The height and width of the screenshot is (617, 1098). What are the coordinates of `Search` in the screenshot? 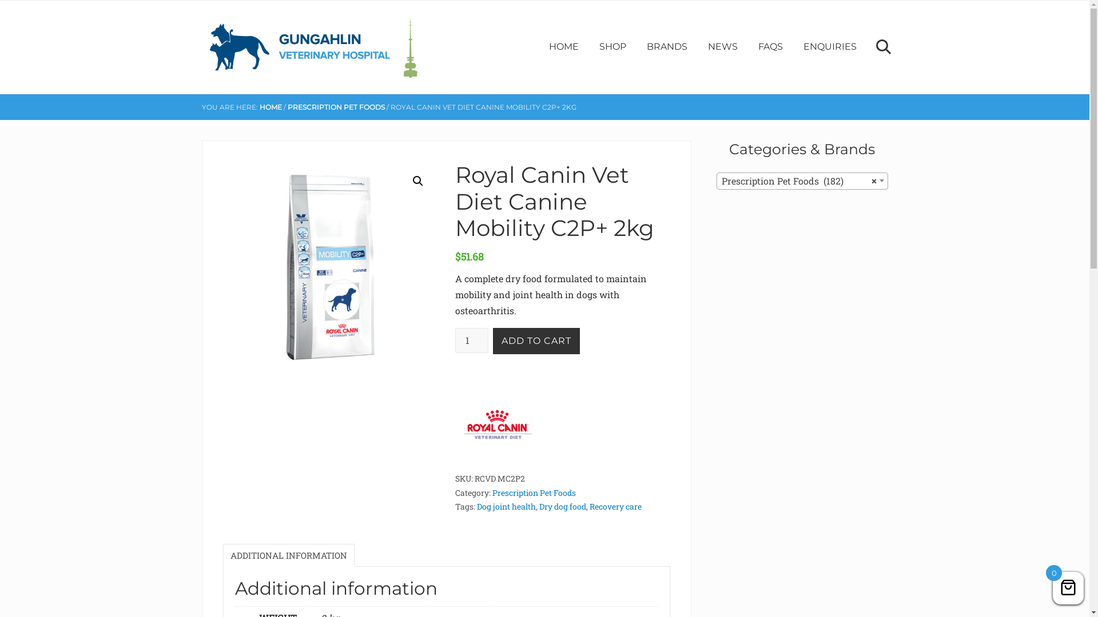 It's located at (882, 47).